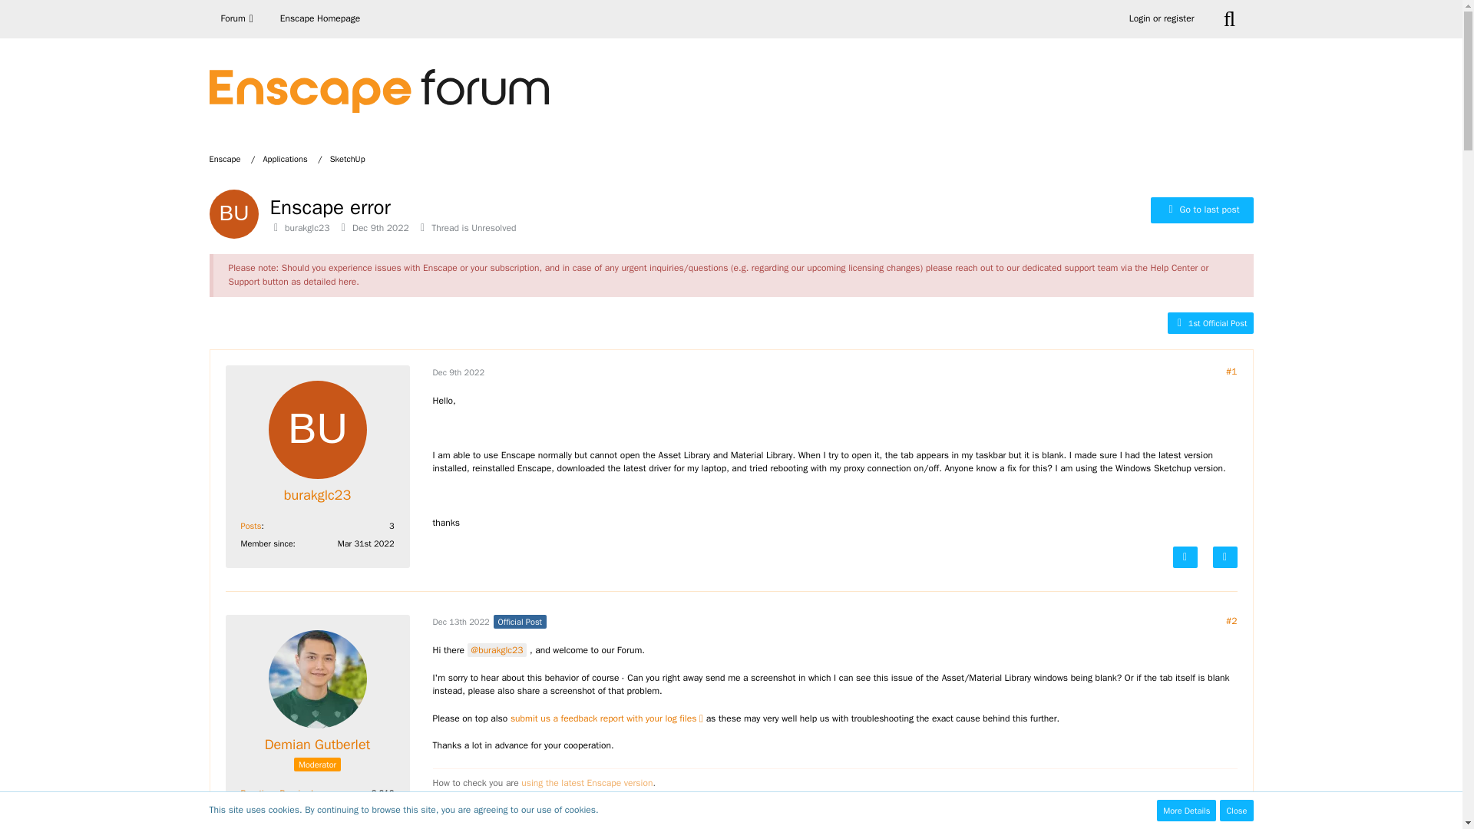 This screenshot has width=1474, height=829. I want to click on Share, so click(1231, 372).